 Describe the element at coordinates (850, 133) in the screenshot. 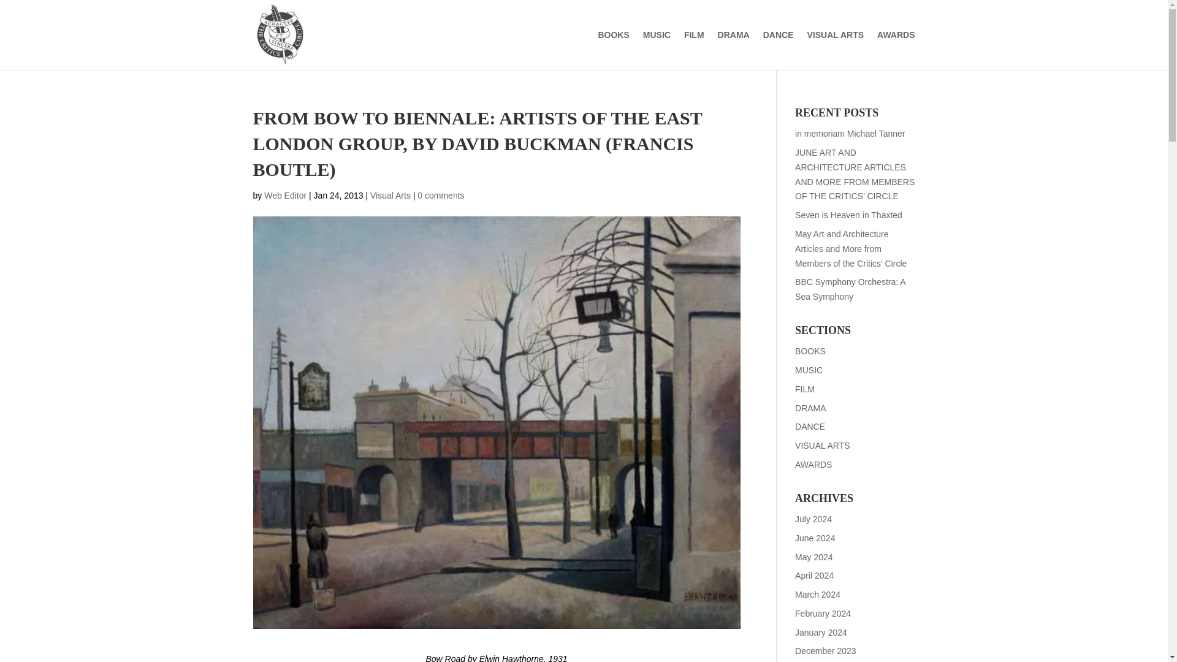

I see `in memoriam Michael Tanner` at that location.